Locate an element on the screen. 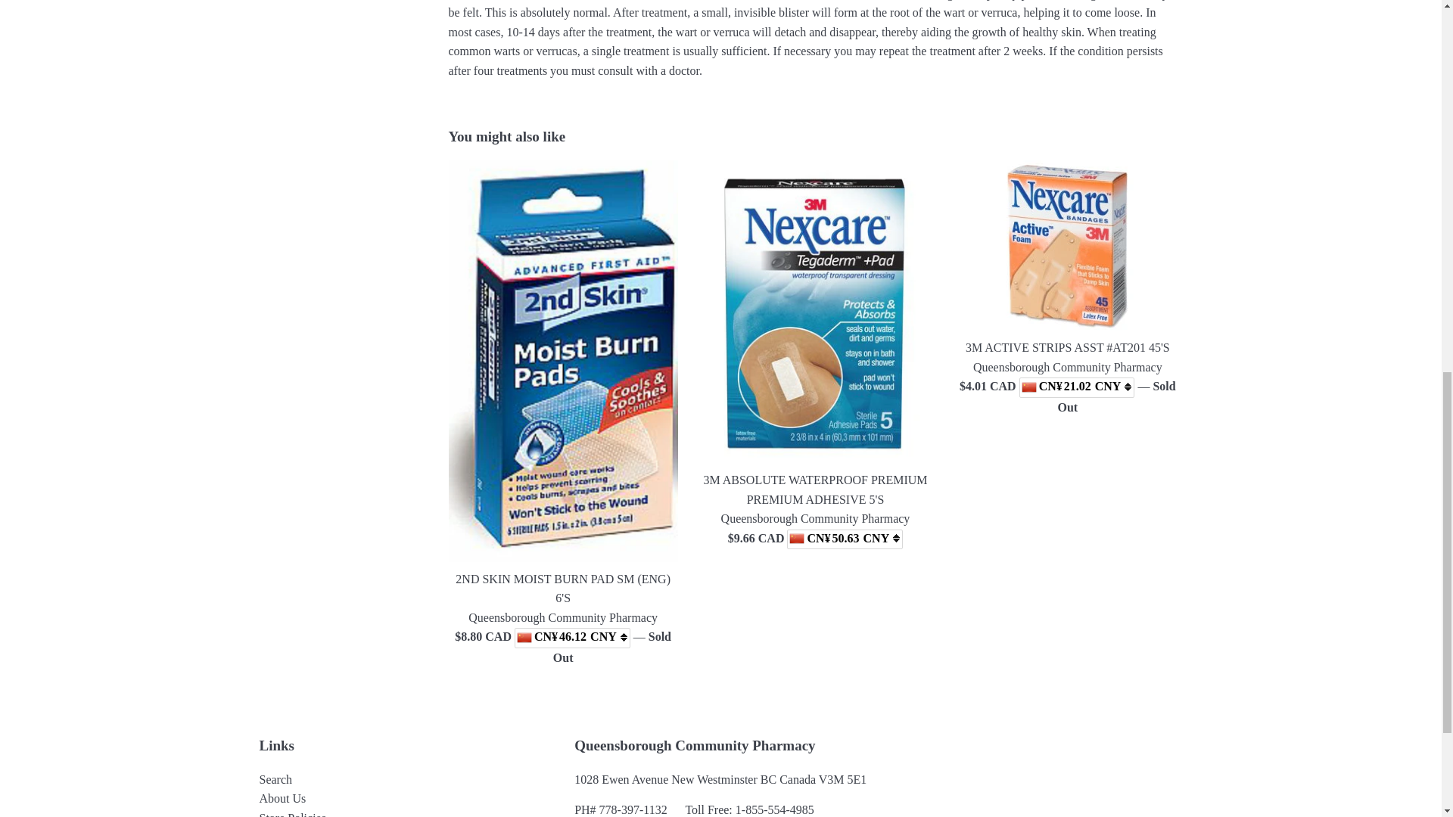 This screenshot has height=817, width=1453. About Us is located at coordinates (282, 797).